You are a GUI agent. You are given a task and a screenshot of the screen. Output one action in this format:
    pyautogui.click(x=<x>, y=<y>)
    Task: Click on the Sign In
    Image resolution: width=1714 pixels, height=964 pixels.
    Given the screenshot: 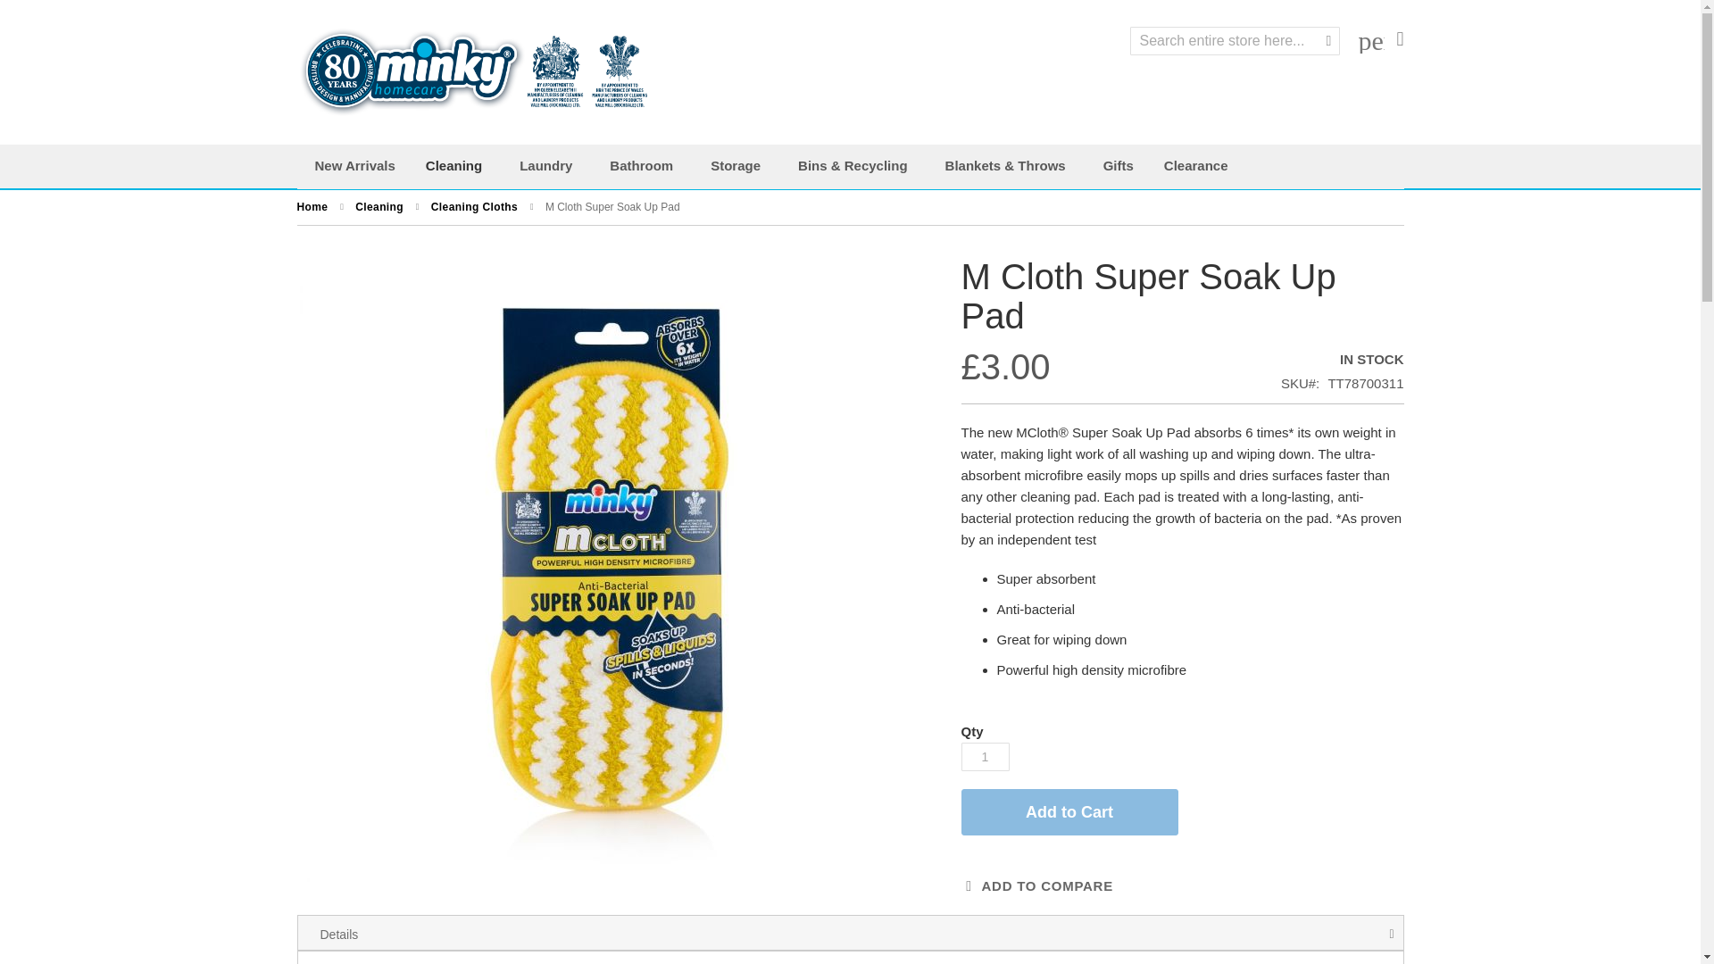 What is the action you would take?
    pyautogui.click(x=1371, y=40)
    